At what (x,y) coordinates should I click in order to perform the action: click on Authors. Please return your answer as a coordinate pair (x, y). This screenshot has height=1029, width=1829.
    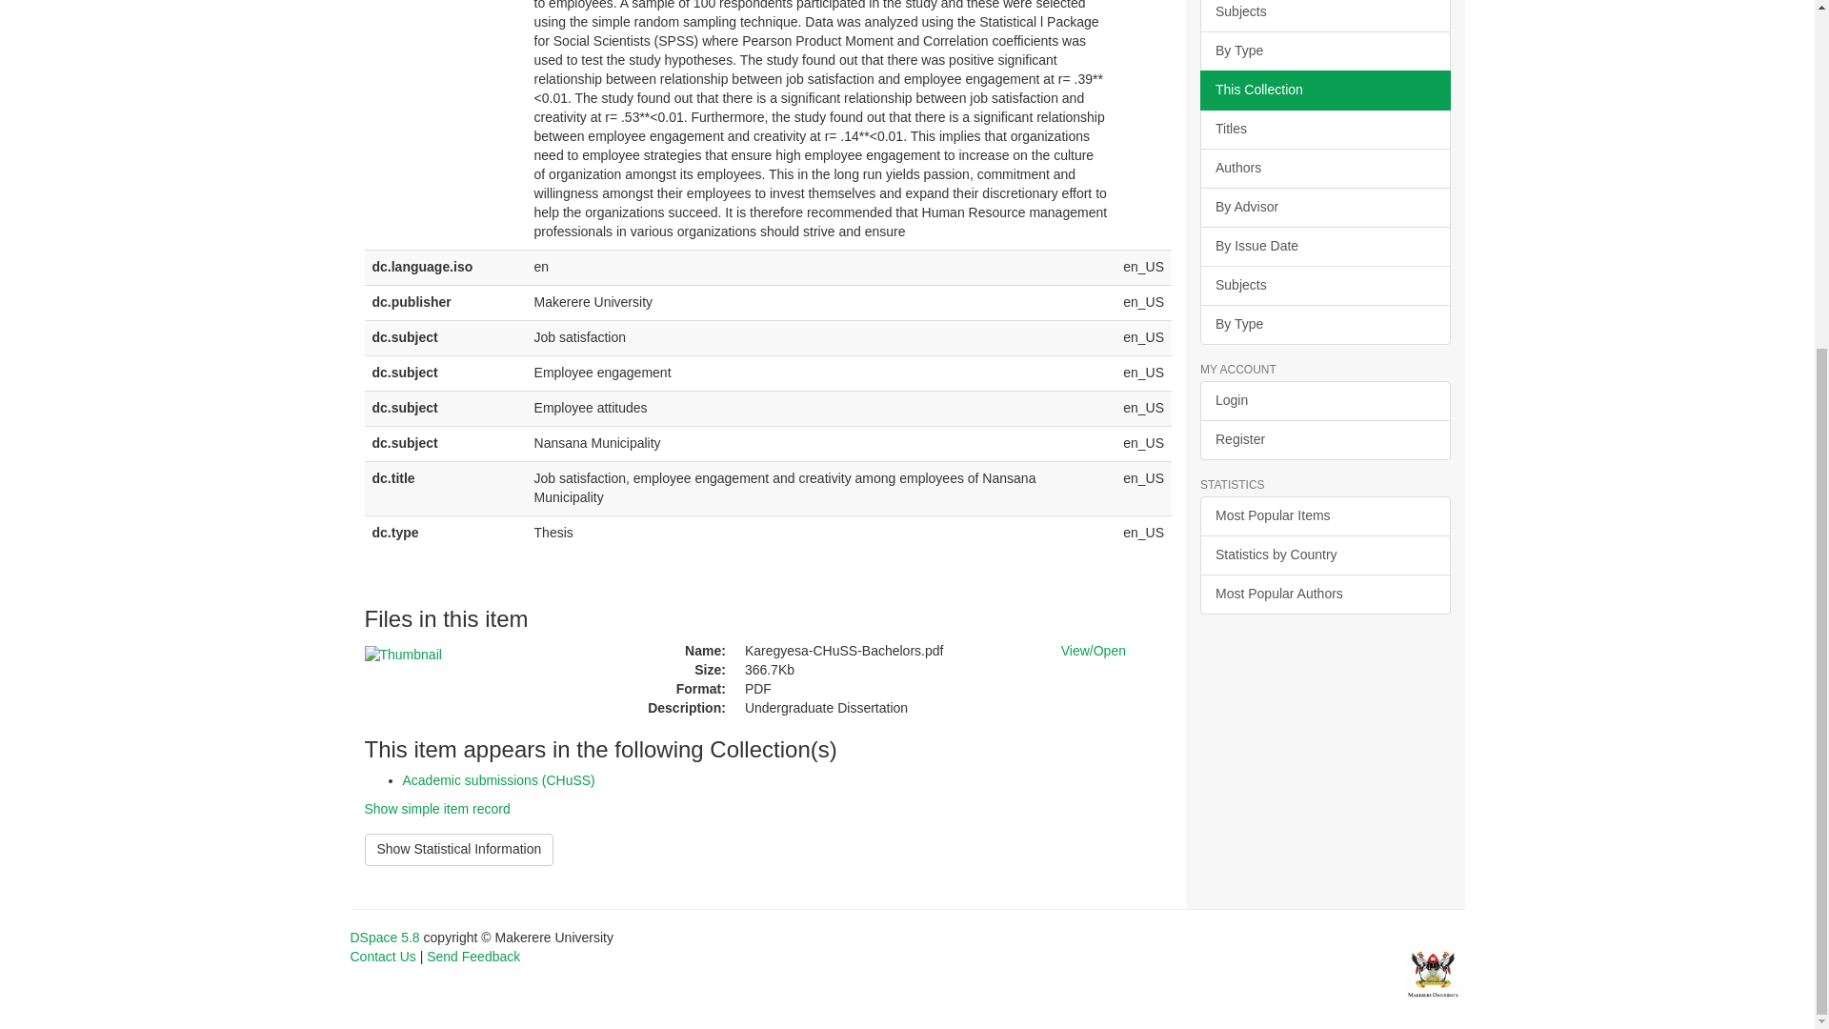
    Looking at the image, I should click on (1324, 168).